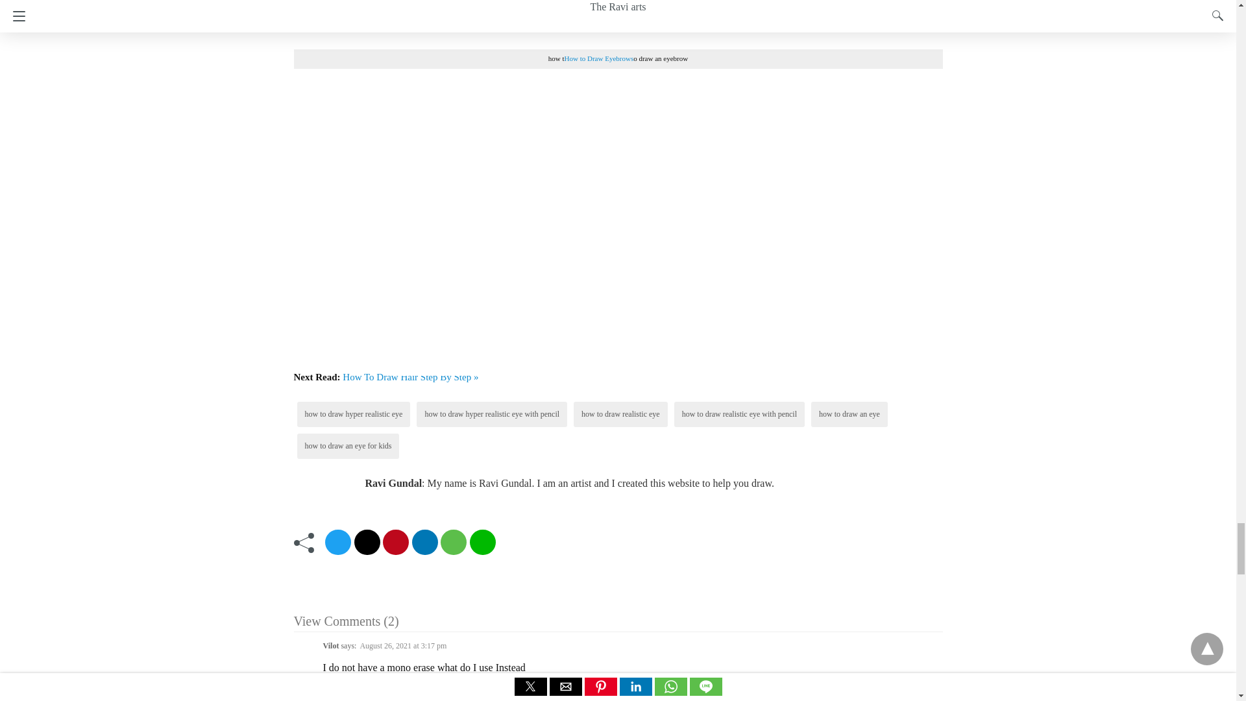 Image resolution: width=1246 pixels, height=701 pixels. What do you see at coordinates (739, 413) in the screenshot?
I see `how to draw realistic eye with pencil` at bounding box center [739, 413].